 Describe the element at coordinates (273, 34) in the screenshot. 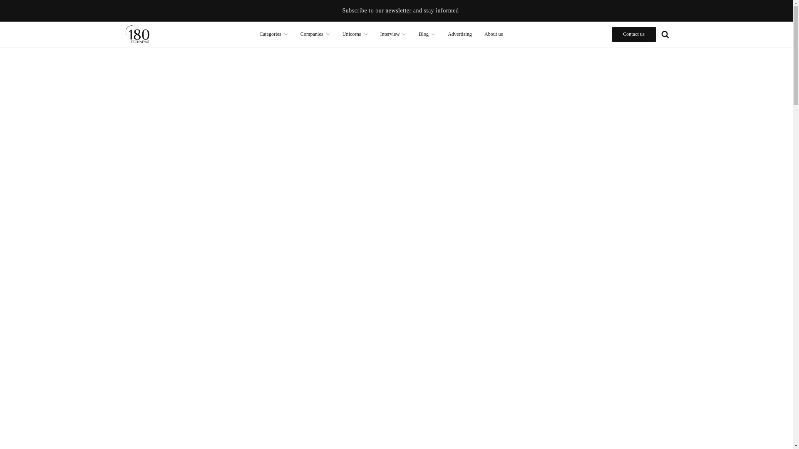

I see `Categories` at that location.